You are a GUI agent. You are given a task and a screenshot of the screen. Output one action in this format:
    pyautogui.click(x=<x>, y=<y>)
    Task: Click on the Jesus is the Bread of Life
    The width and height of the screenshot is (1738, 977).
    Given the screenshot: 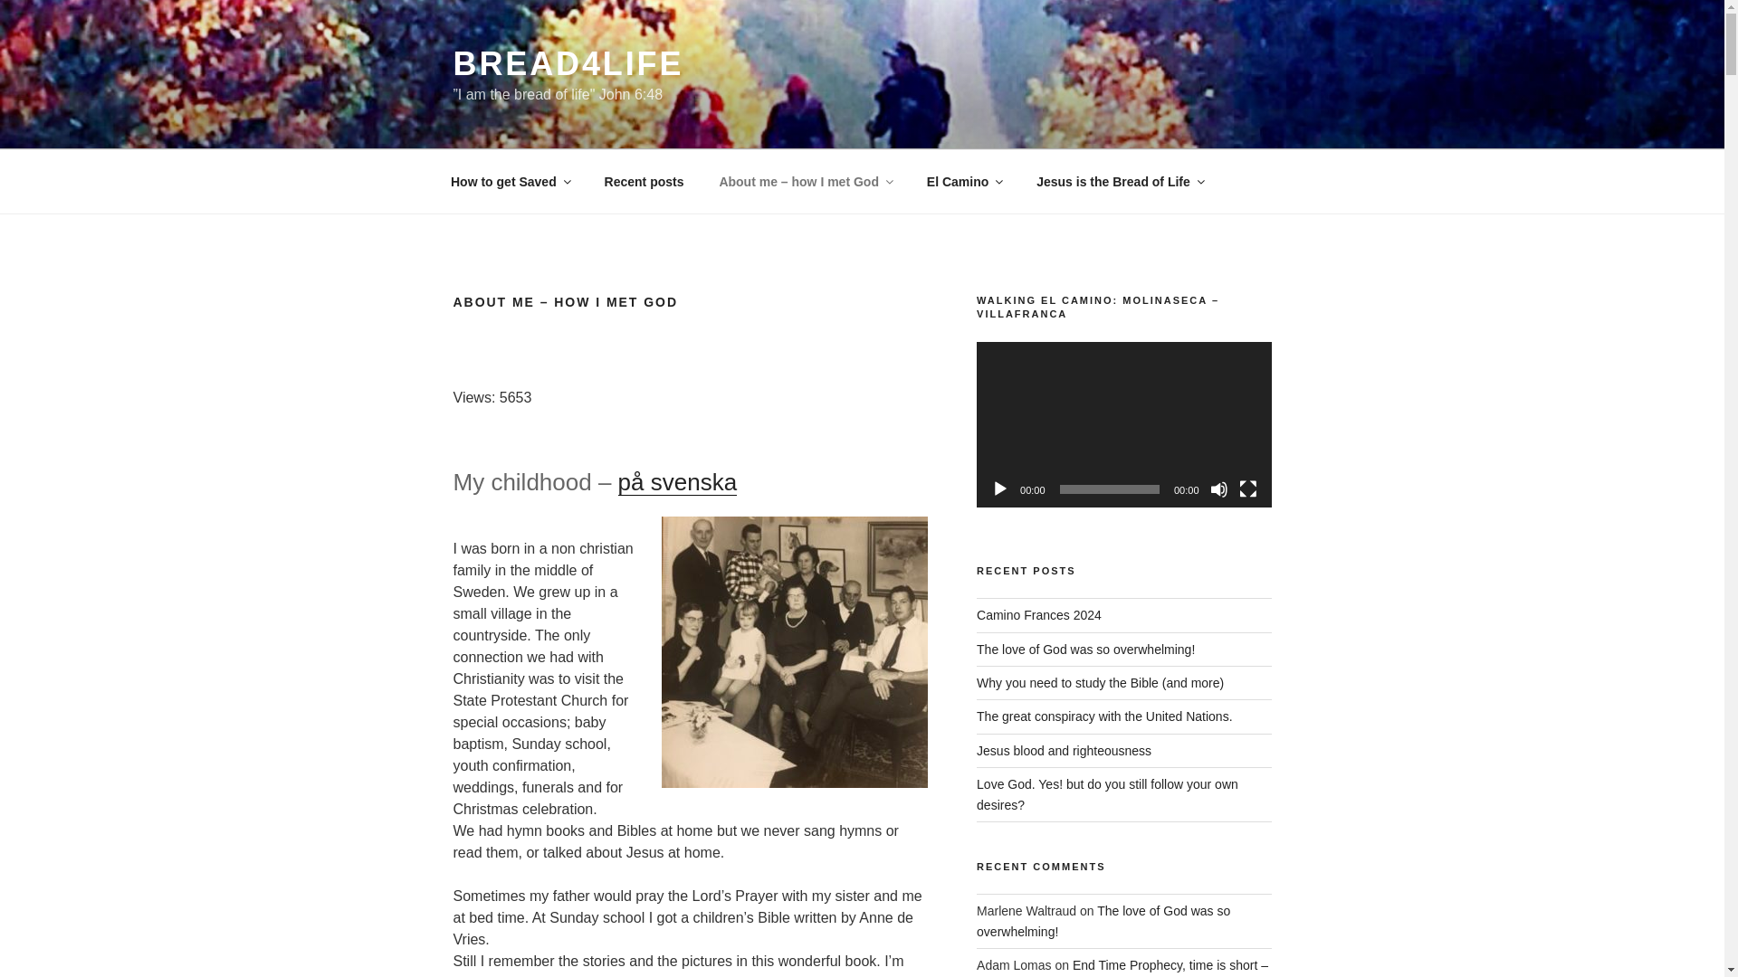 What is the action you would take?
    pyautogui.click(x=1121, y=181)
    